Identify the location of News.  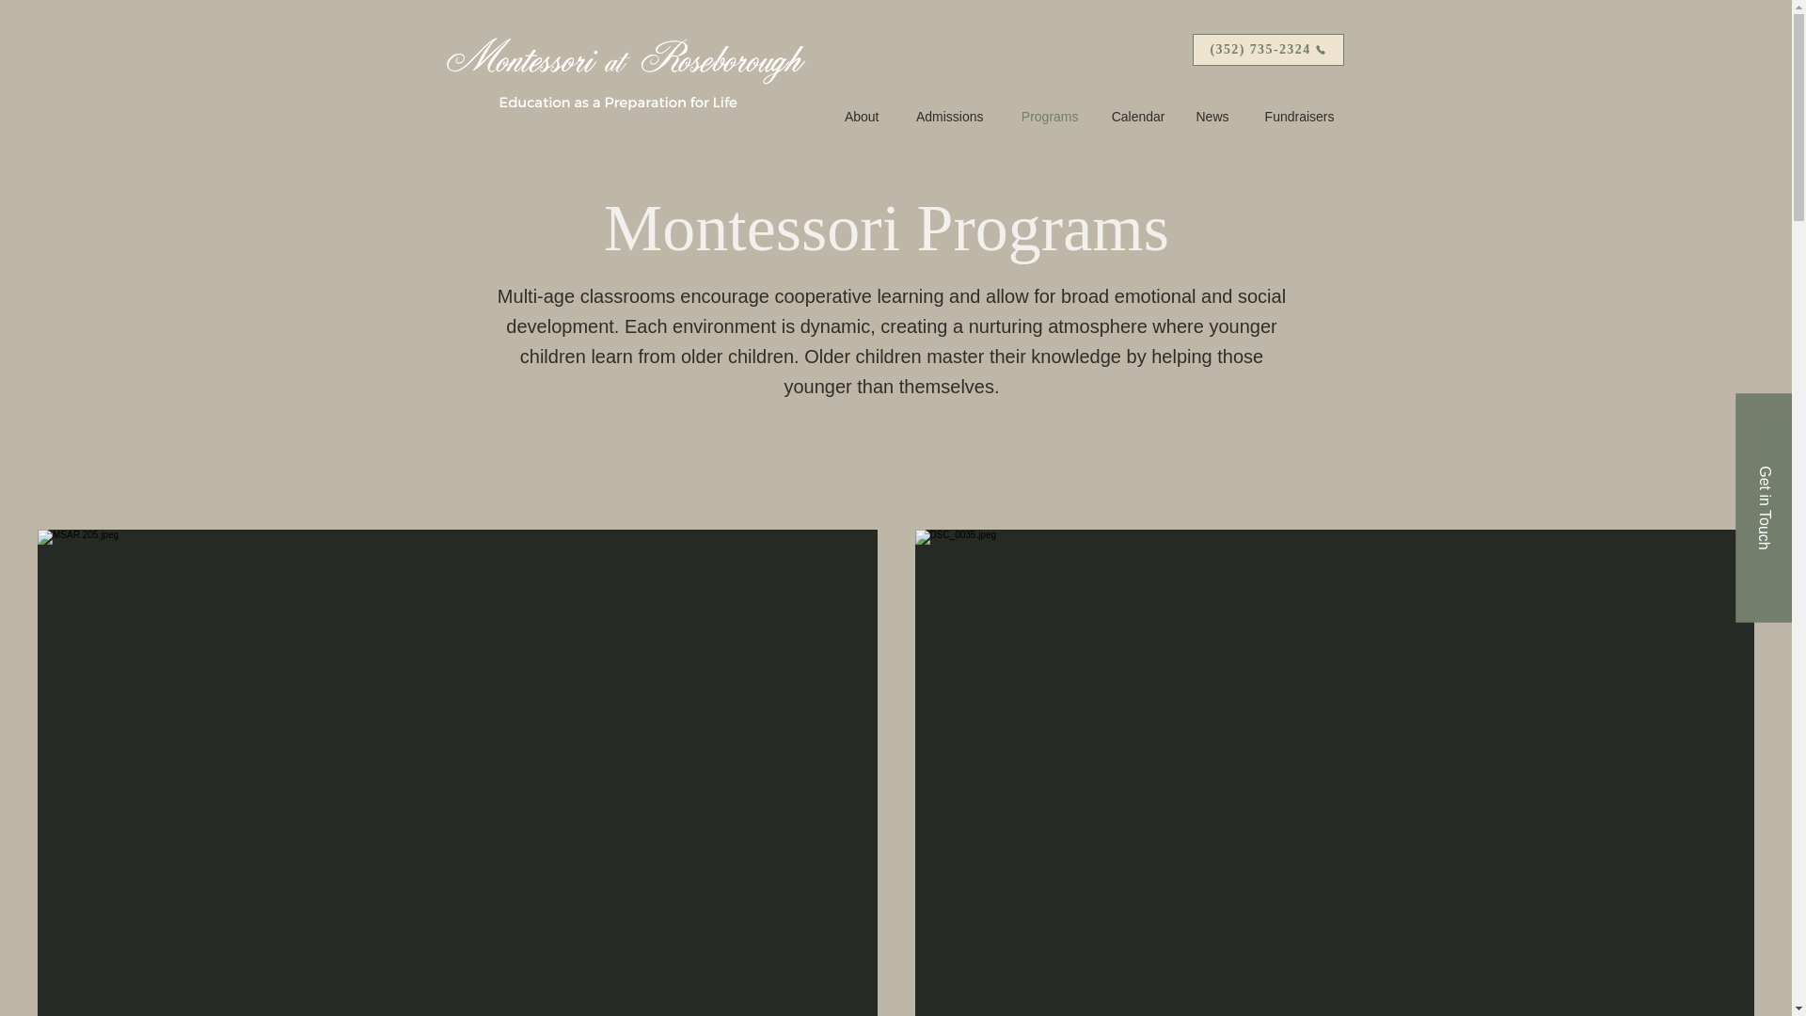
(1212, 117).